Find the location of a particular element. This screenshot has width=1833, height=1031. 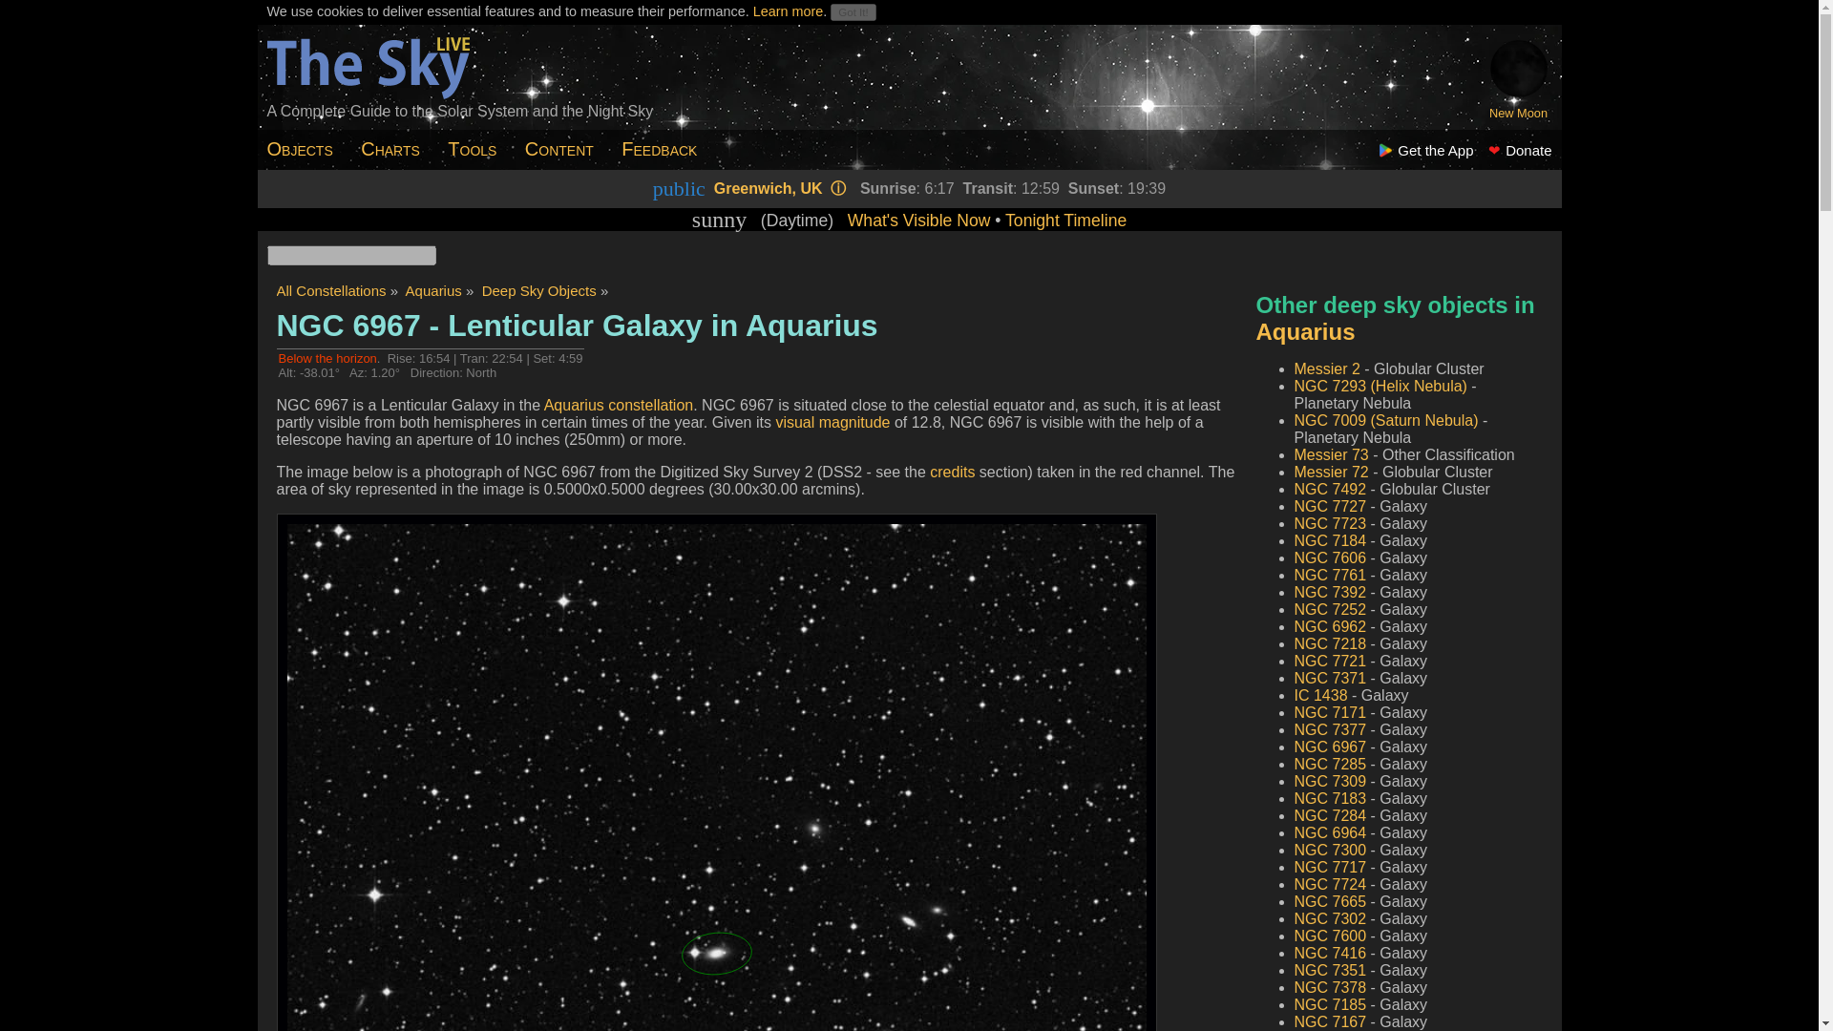

Charts is located at coordinates (393, 150).